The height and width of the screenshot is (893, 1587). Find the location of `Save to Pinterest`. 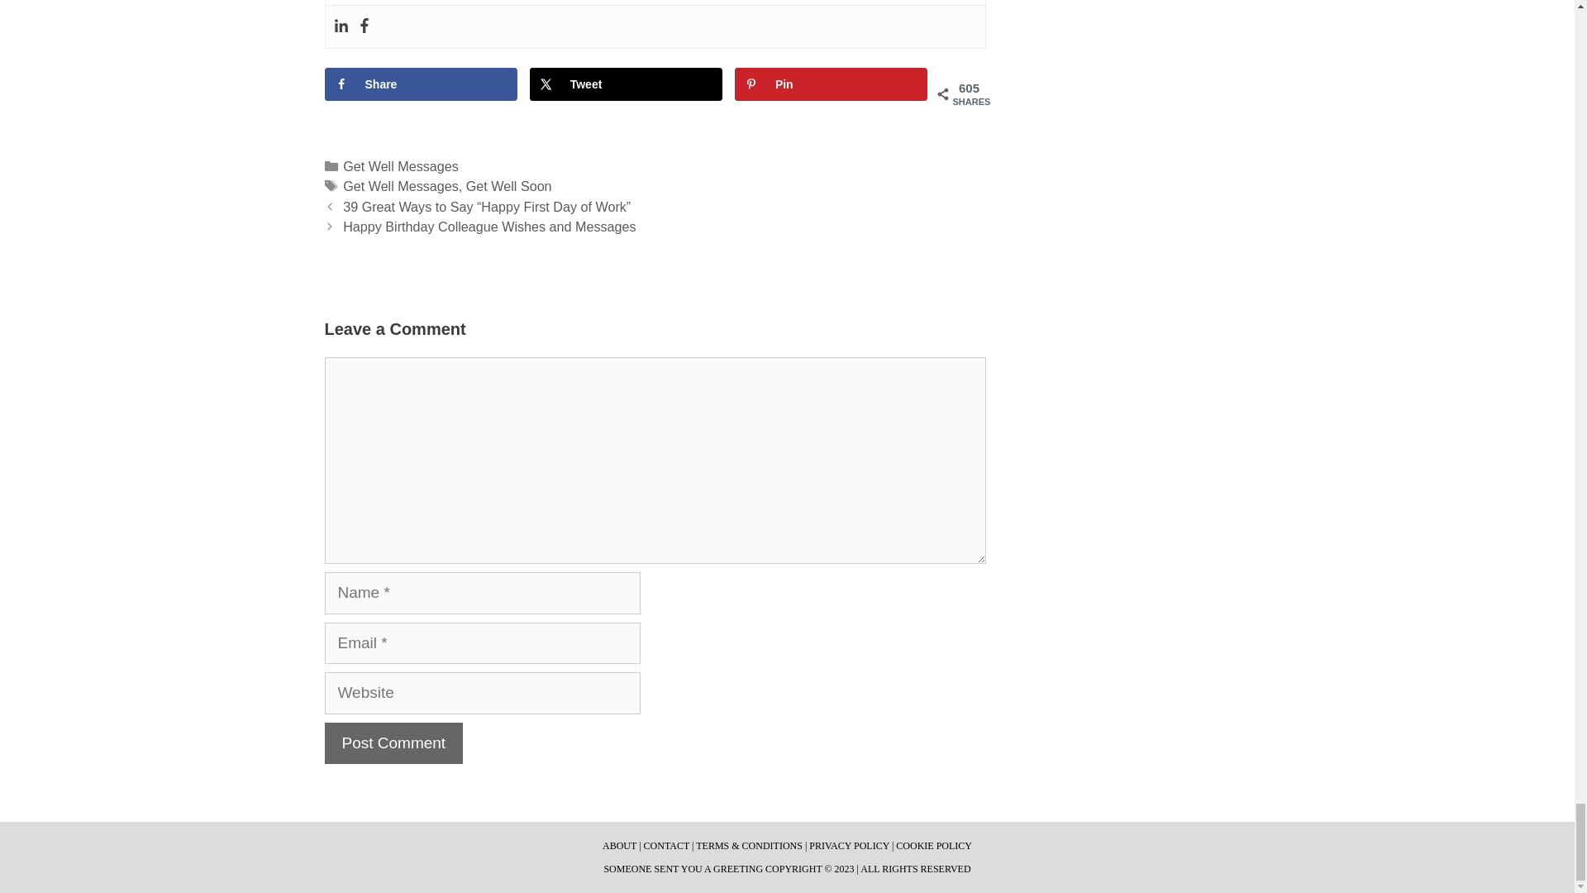

Save to Pinterest is located at coordinates (832, 84).